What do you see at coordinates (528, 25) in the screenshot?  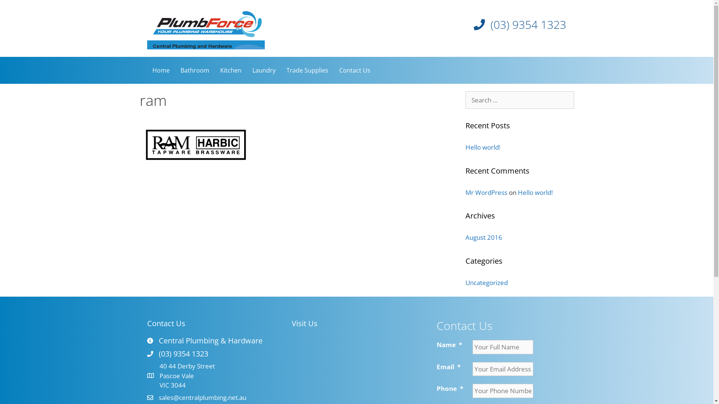 I see `(03) 9354 1323` at bounding box center [528, 25].